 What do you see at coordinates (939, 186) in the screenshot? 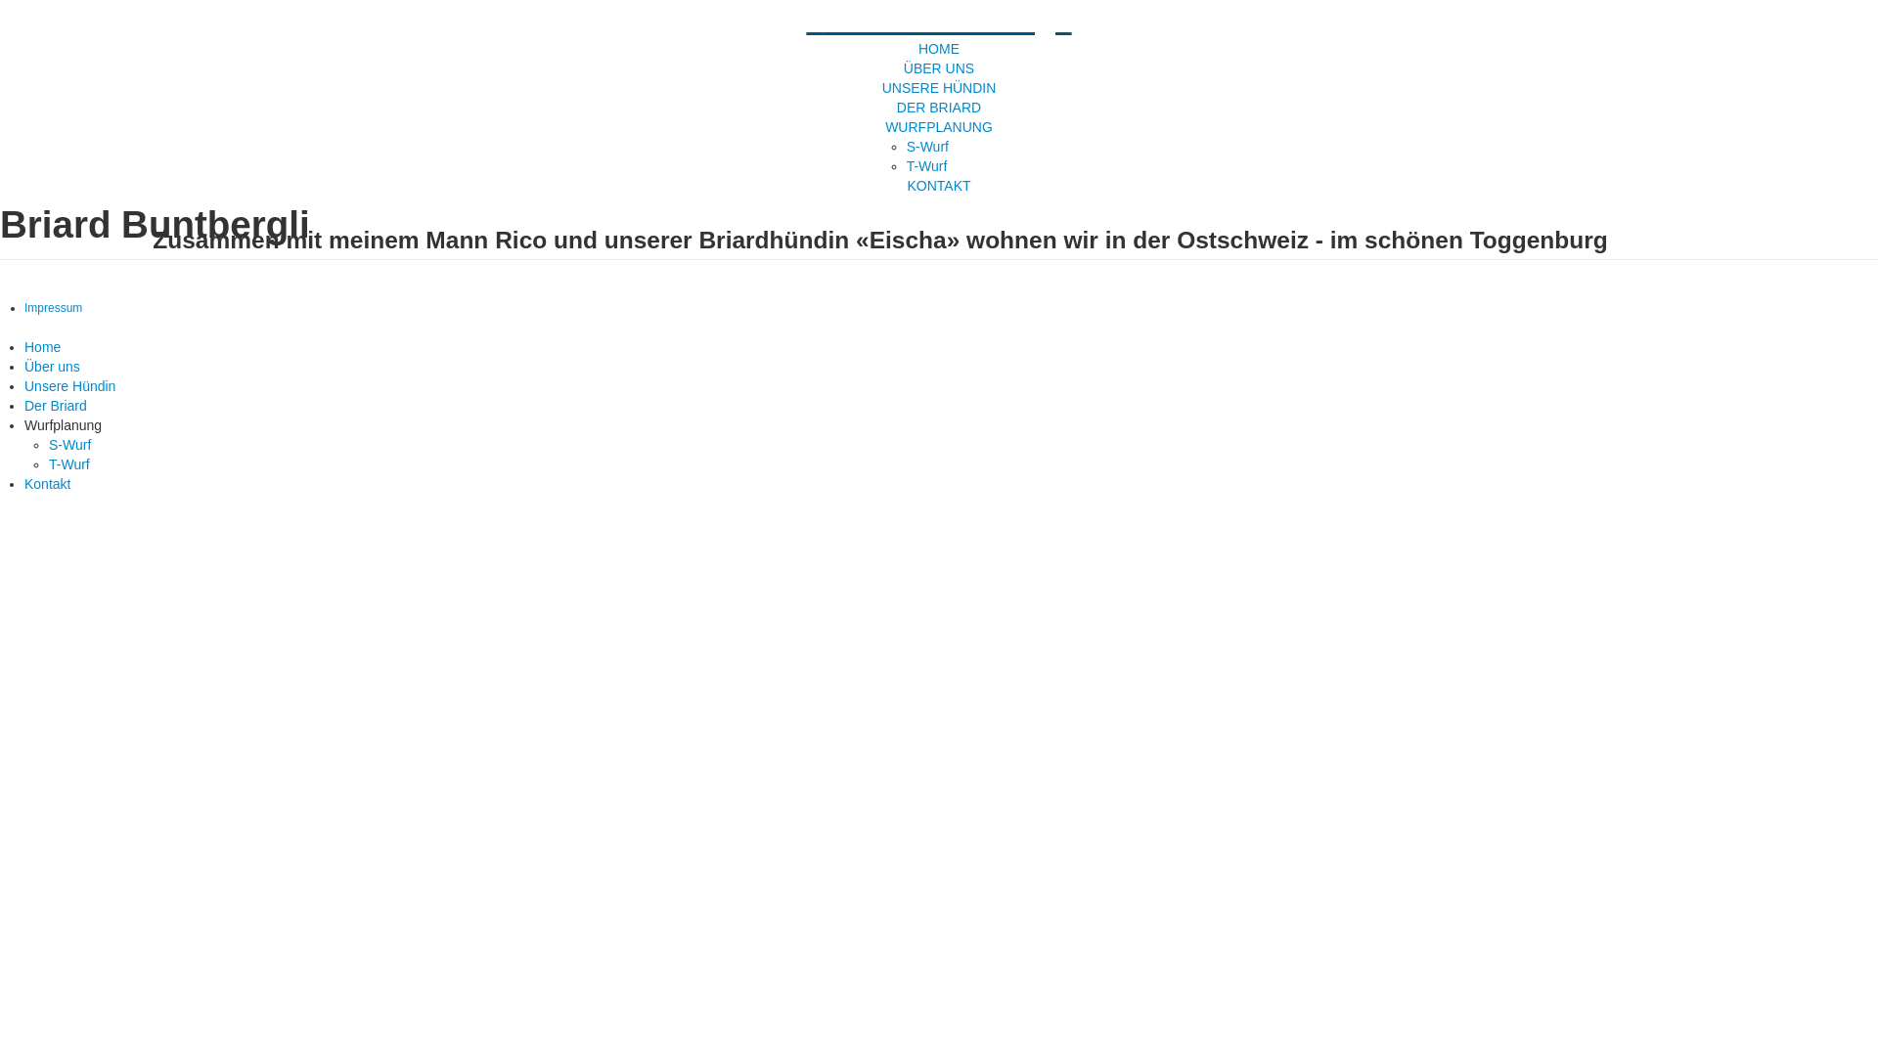
I see `KONTAKT` at bounding box center [939, 186].